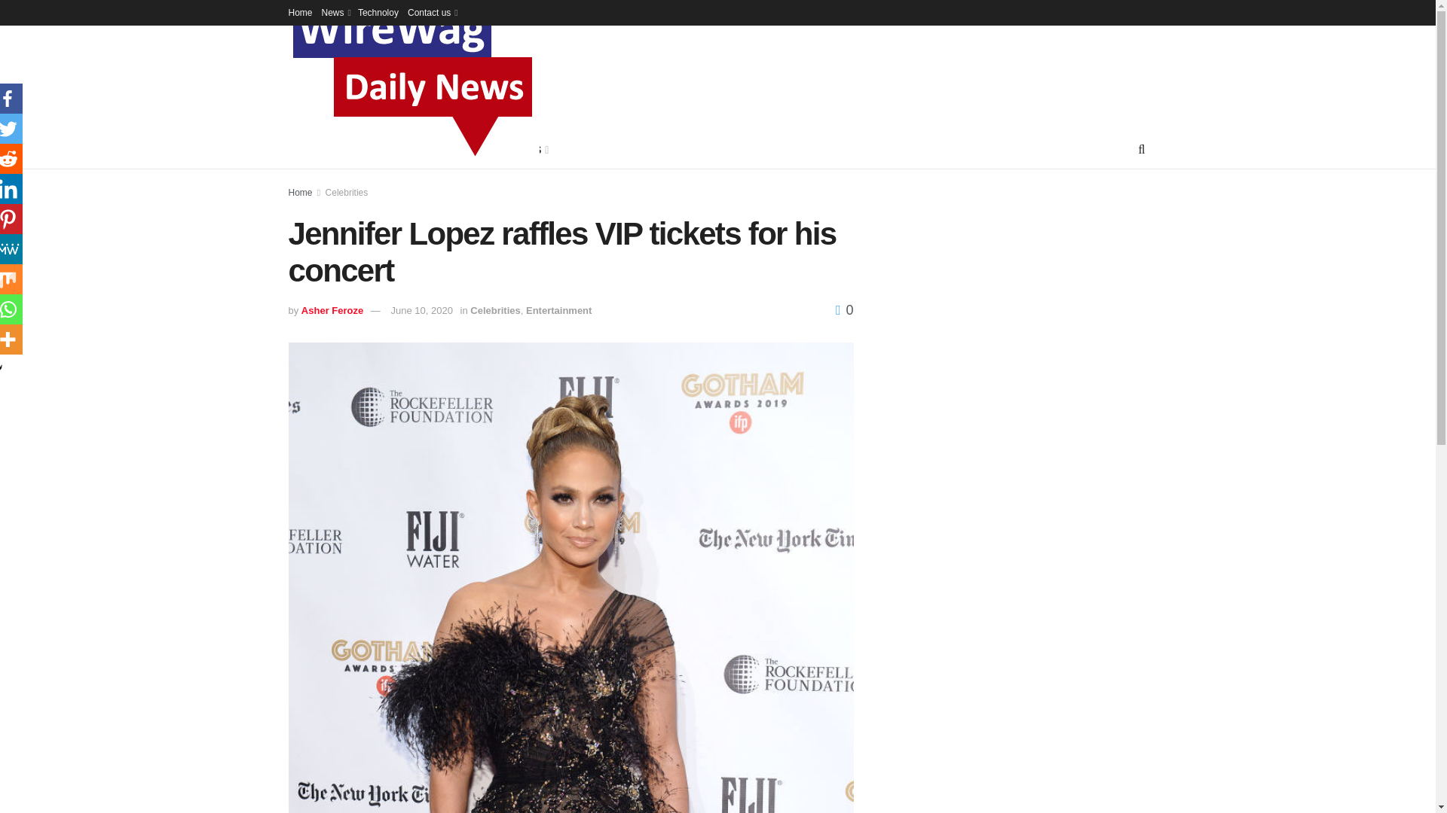  What do you see at coordinates (378, 12) in the screenshot?
I see `Technoloy` at bounding box center [378, 12].